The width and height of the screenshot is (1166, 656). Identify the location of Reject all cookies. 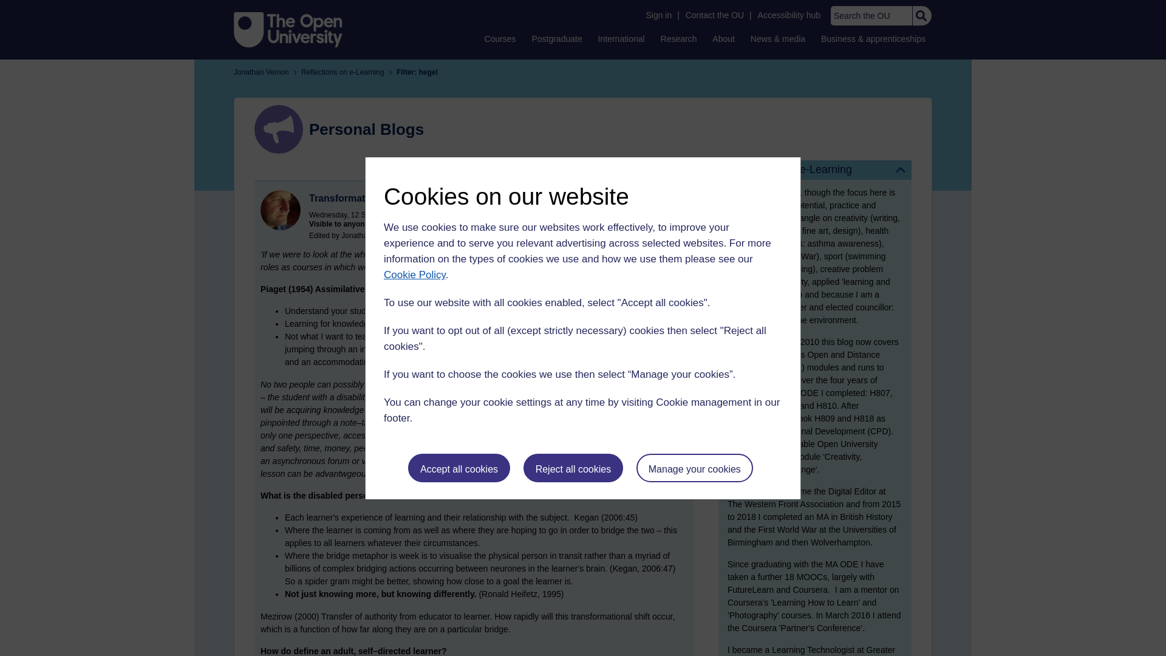
(573, 468).